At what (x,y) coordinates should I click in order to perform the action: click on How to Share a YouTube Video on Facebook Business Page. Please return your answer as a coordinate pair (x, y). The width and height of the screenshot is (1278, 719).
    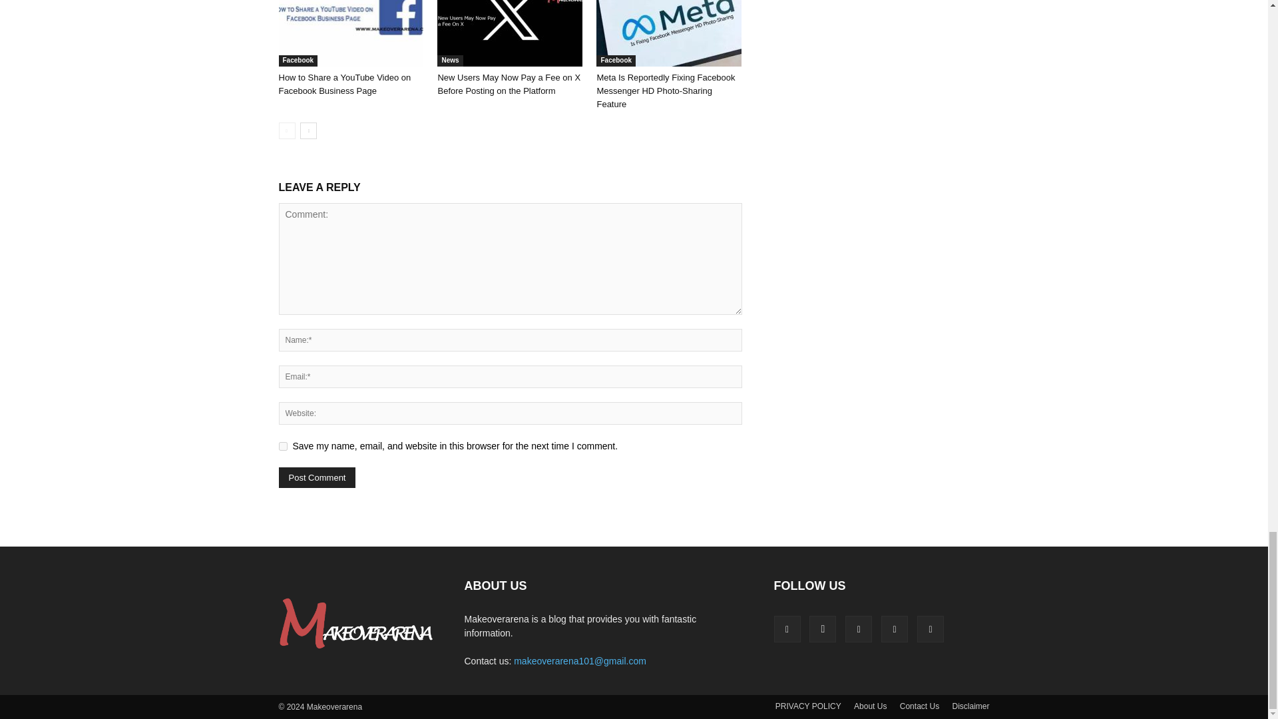
    Looking at the image, I should click on (350, 33).